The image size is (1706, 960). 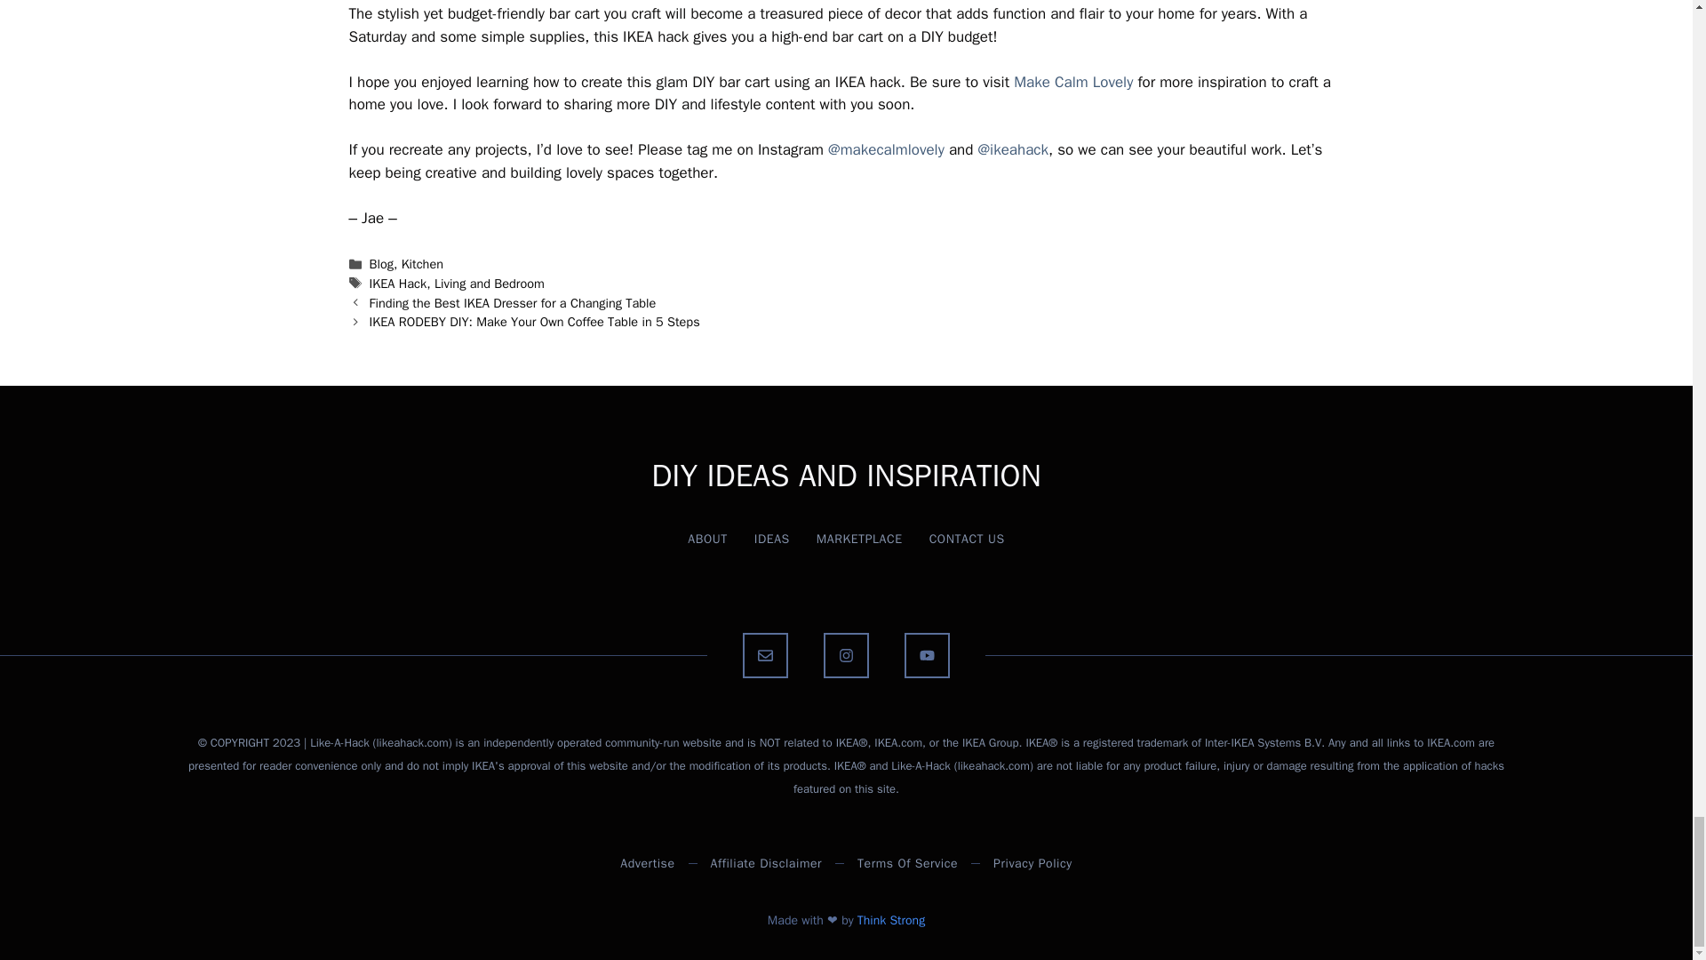 I want to click on Terms Of Service, so click(x=907, y=863).